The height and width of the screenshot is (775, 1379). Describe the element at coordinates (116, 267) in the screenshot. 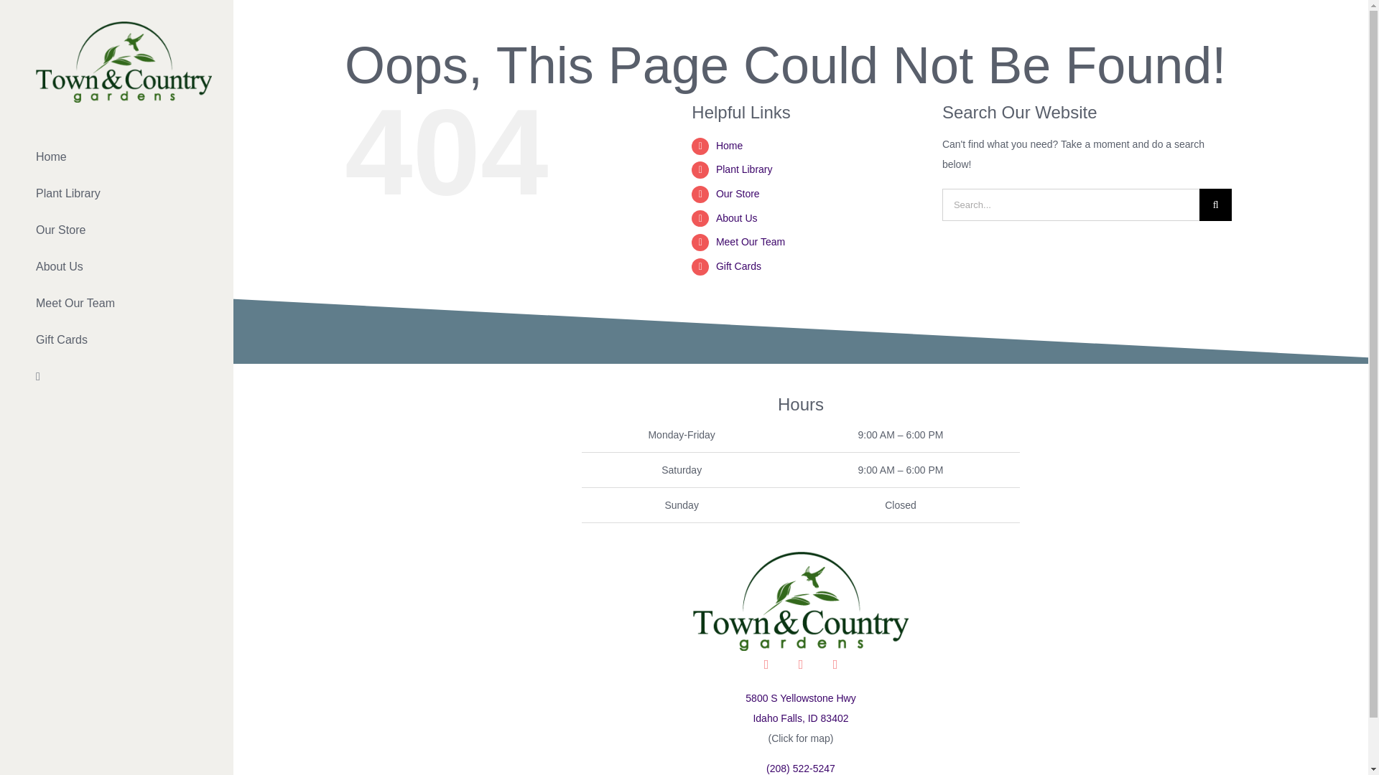

I see `About Us` at that location.